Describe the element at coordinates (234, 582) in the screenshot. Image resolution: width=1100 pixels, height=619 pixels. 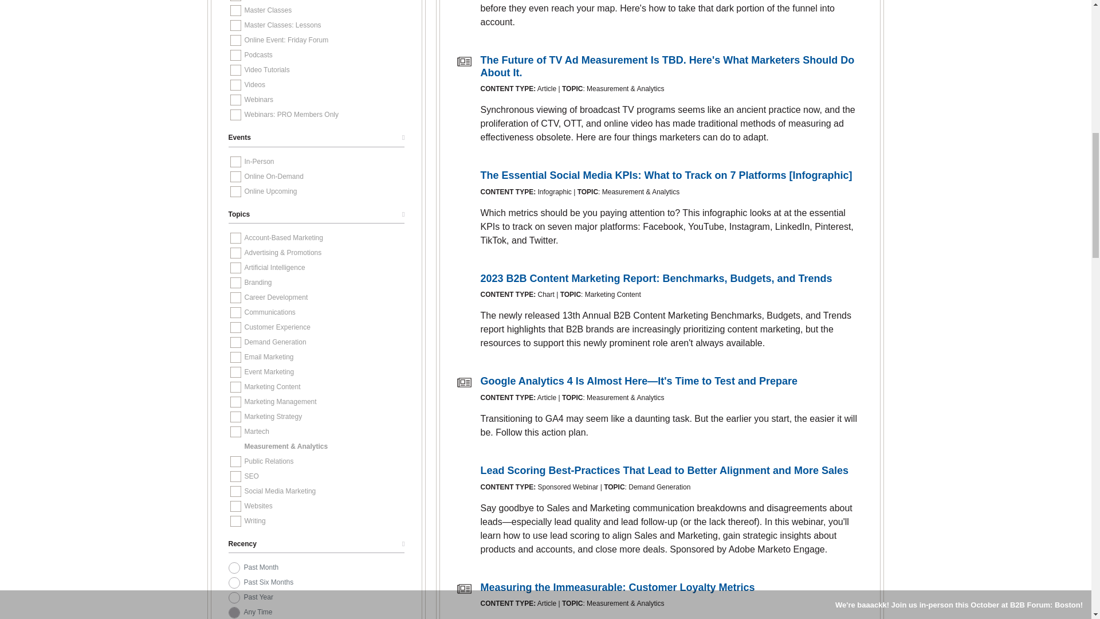
I see `180` at that location.